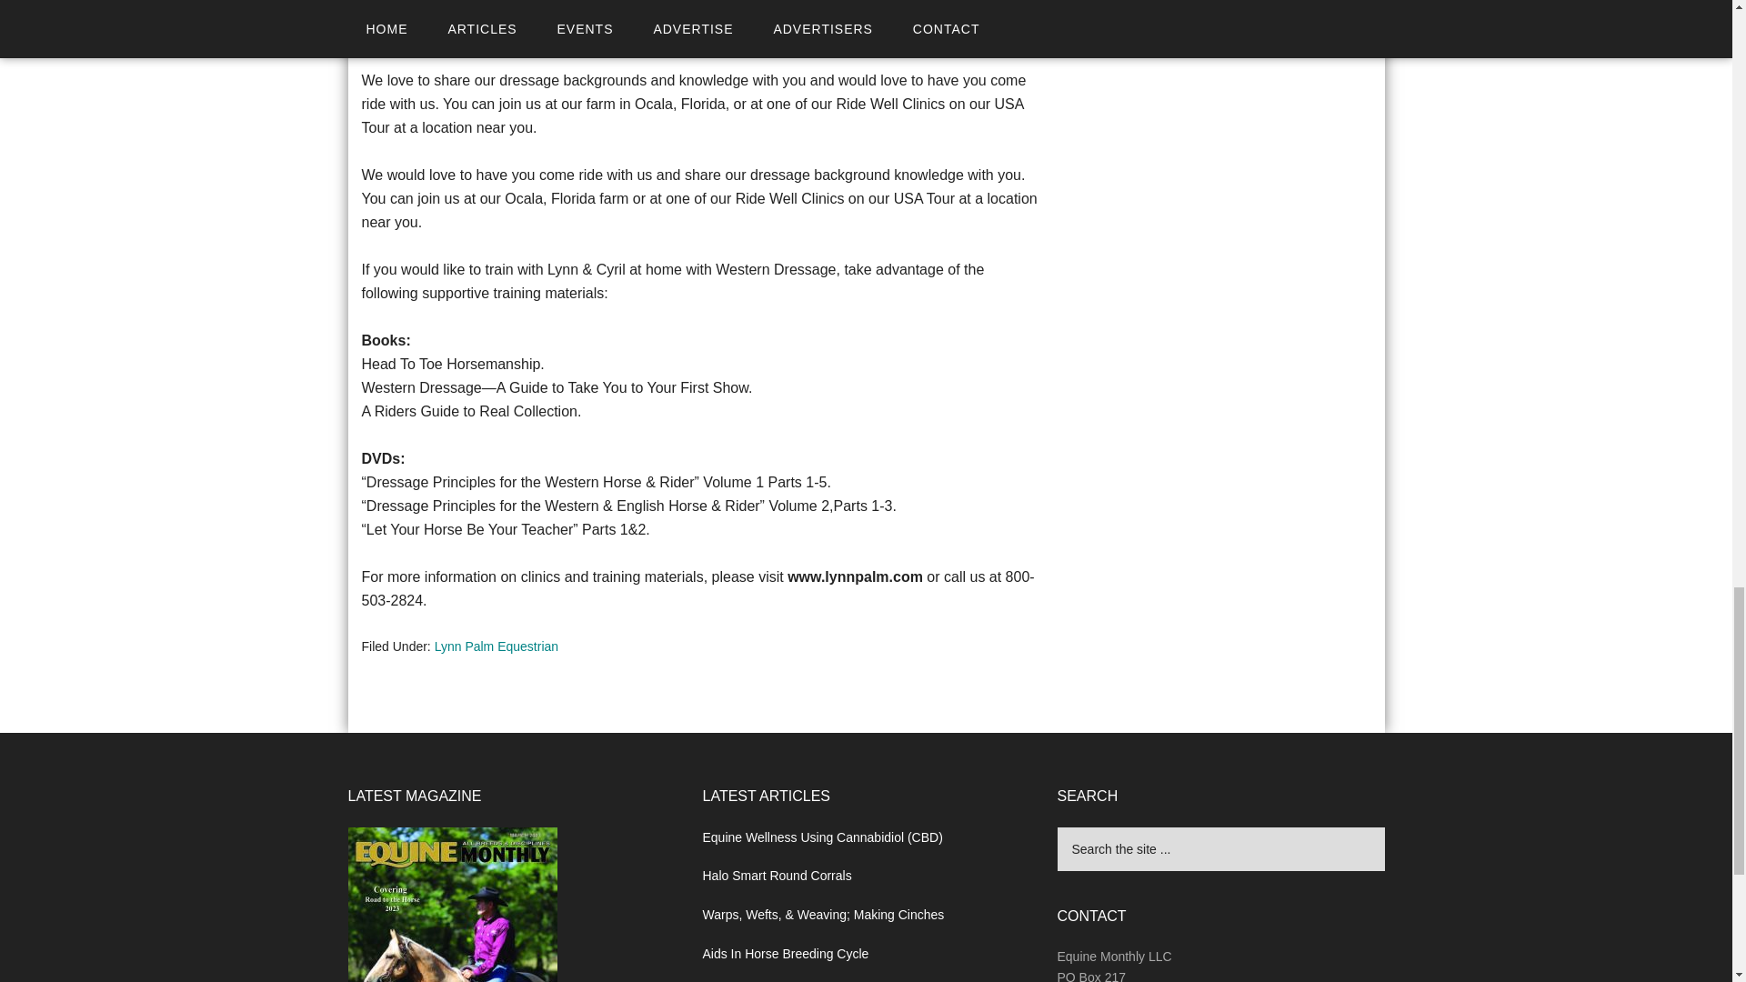 This screenshot has width=1746, height=982. I want to click on Halo Smart Round Corrals, so click(777, 875).